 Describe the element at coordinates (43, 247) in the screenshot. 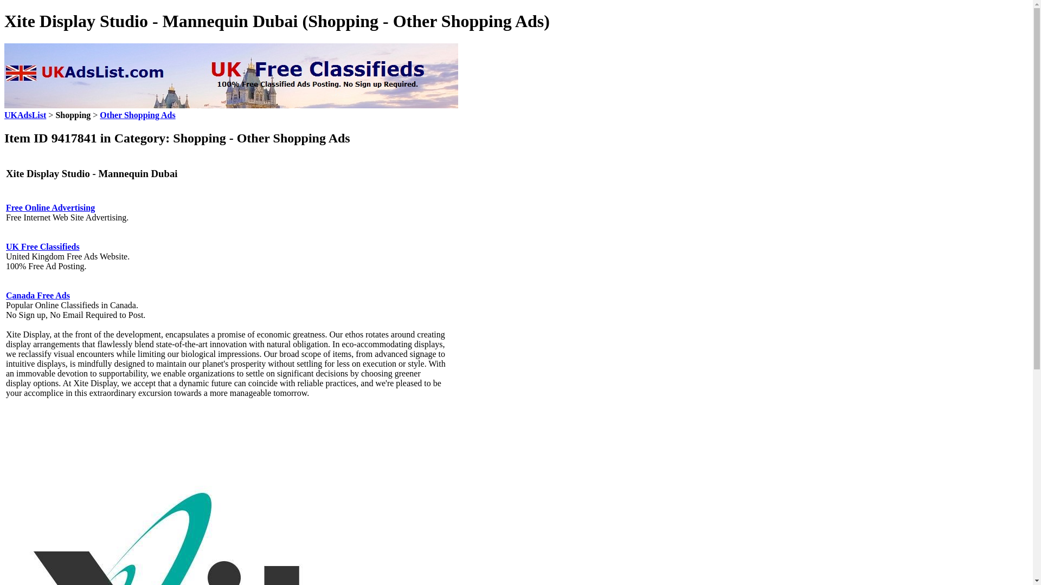

I see `UK Free Classifieds` at that location.